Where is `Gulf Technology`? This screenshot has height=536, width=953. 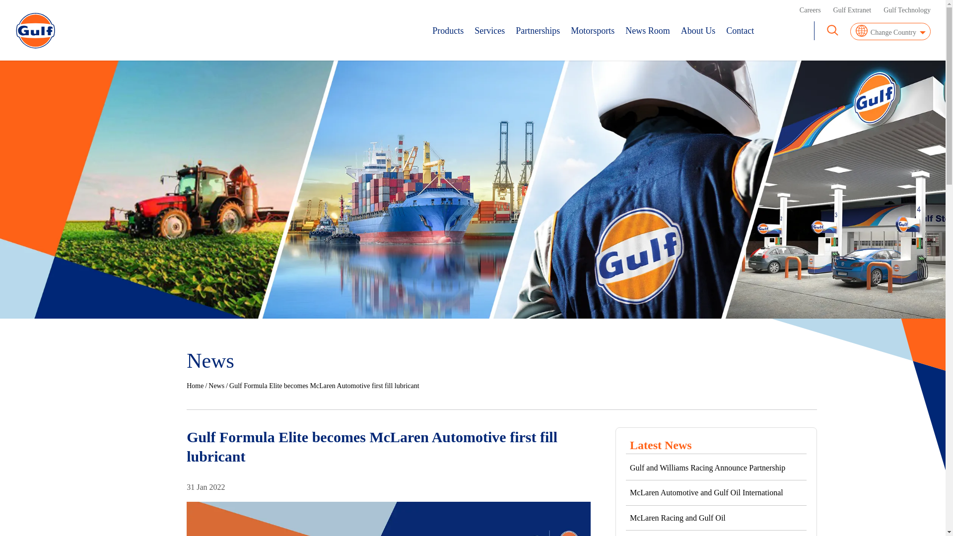
Gulf Technology is located at coordinates (907, 10).